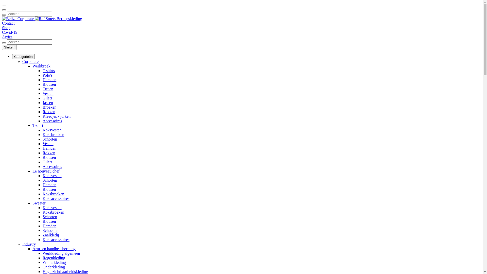 This screenshot has height=274, width=487. Describe the element at coordinates (56, 198) in the screenshot. I see `Koksaccessoires` at that location.